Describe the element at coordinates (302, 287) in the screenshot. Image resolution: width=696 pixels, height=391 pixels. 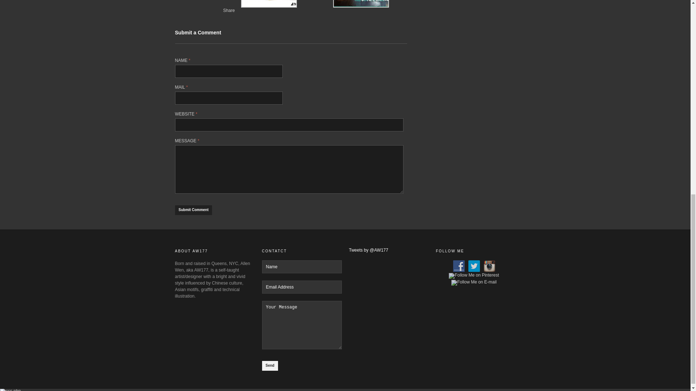
I see `Email Address` at that location.